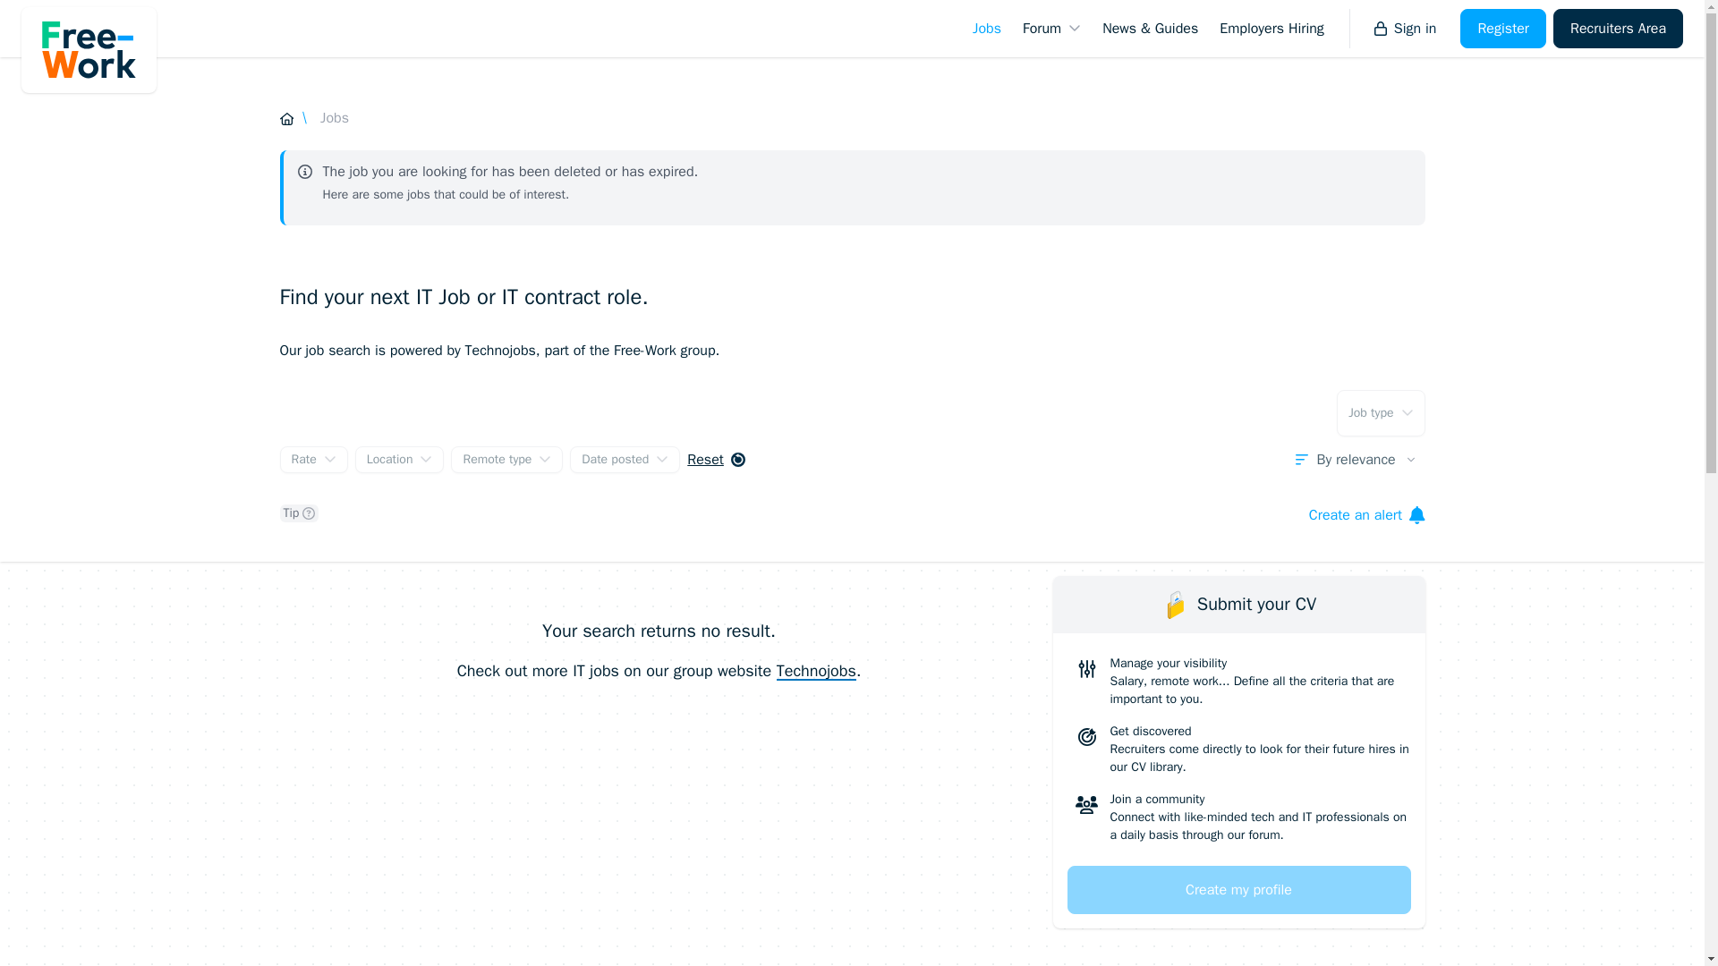  What do you see at coordinates (1271, 29) in the screenshot?
I see `Employers Hiring` at bounding box center [1271, 29].